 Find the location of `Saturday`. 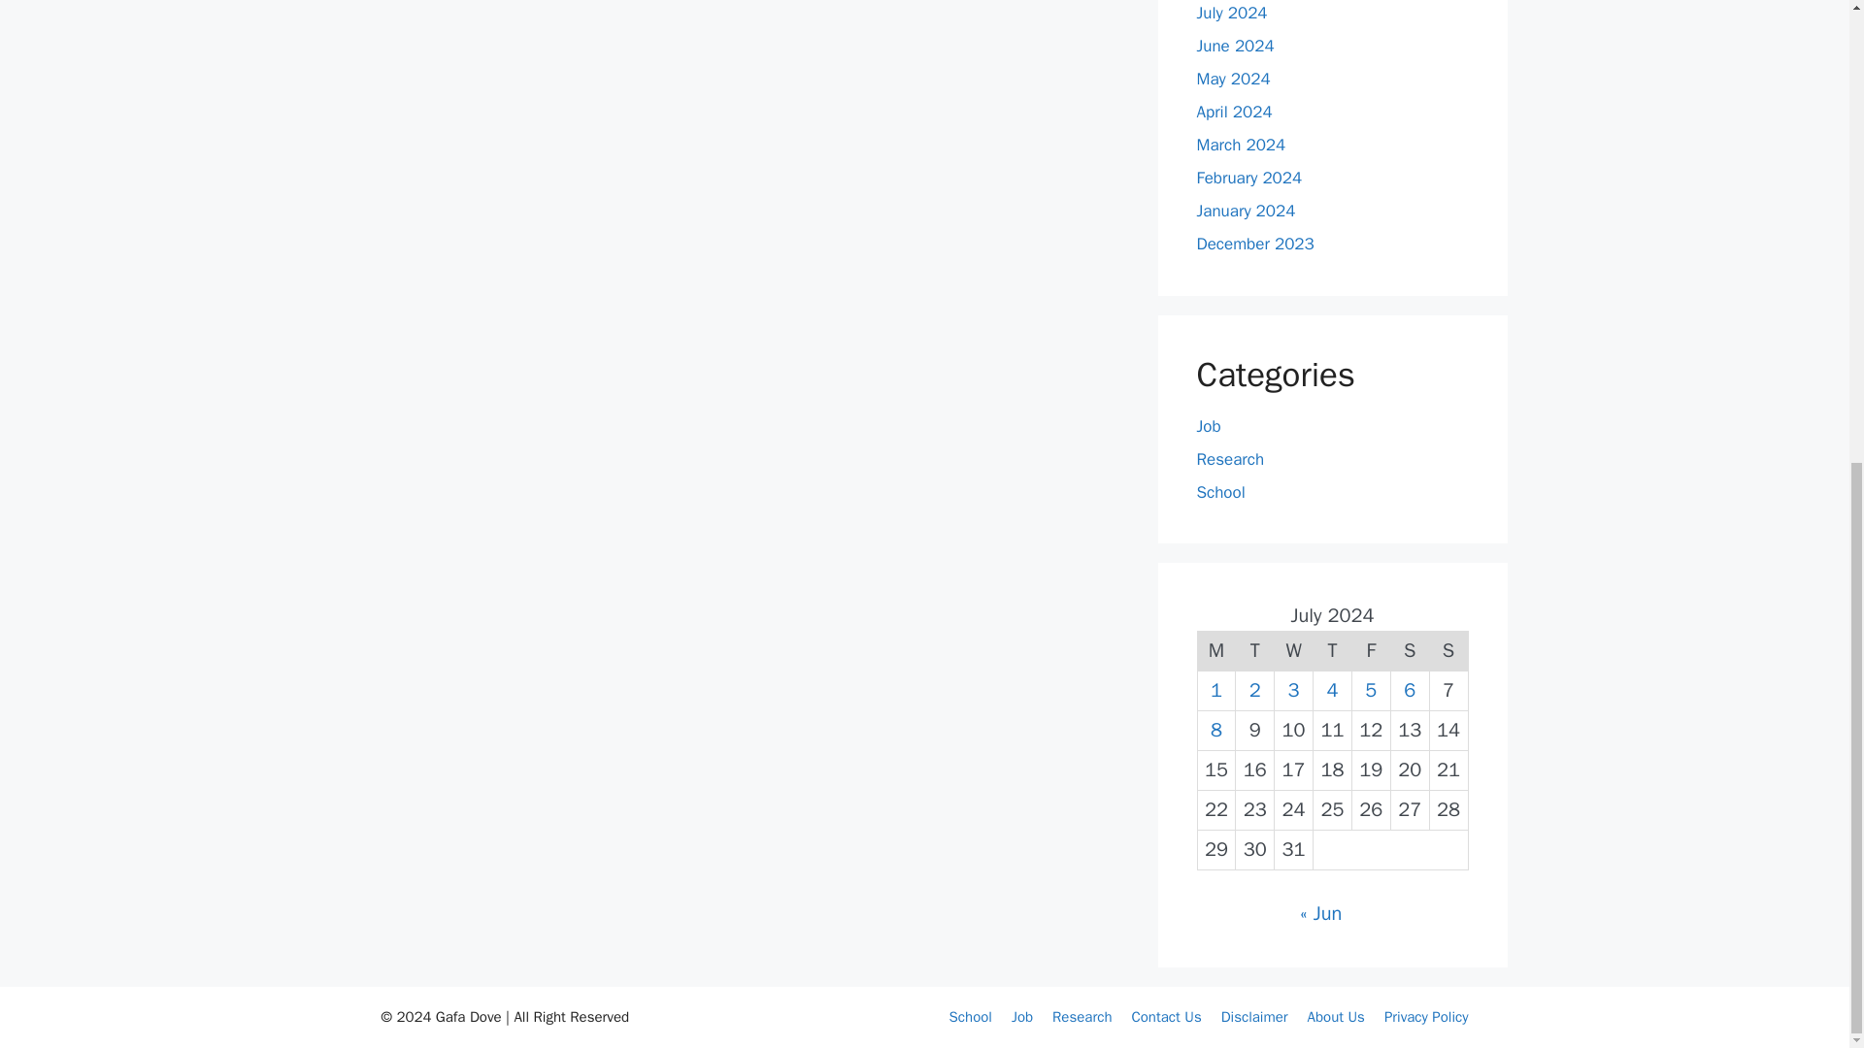

Saturday is located at coordinates (1410, 652).